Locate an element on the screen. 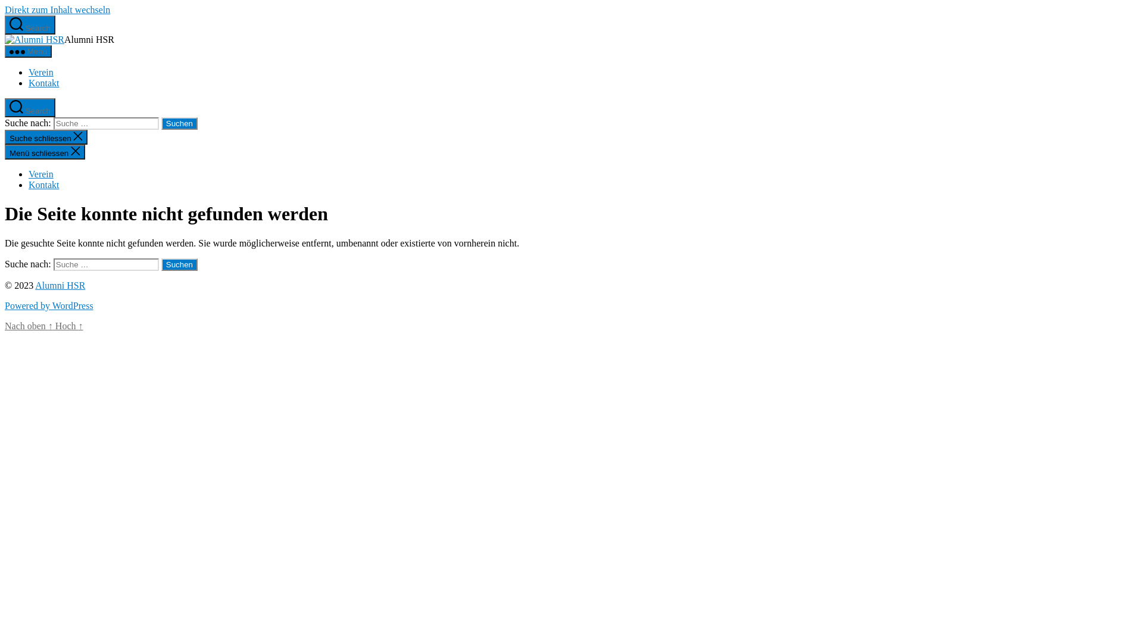 The width and height of the screenshot is (1143, 643). Suchen is located at coordinates (180, 124).